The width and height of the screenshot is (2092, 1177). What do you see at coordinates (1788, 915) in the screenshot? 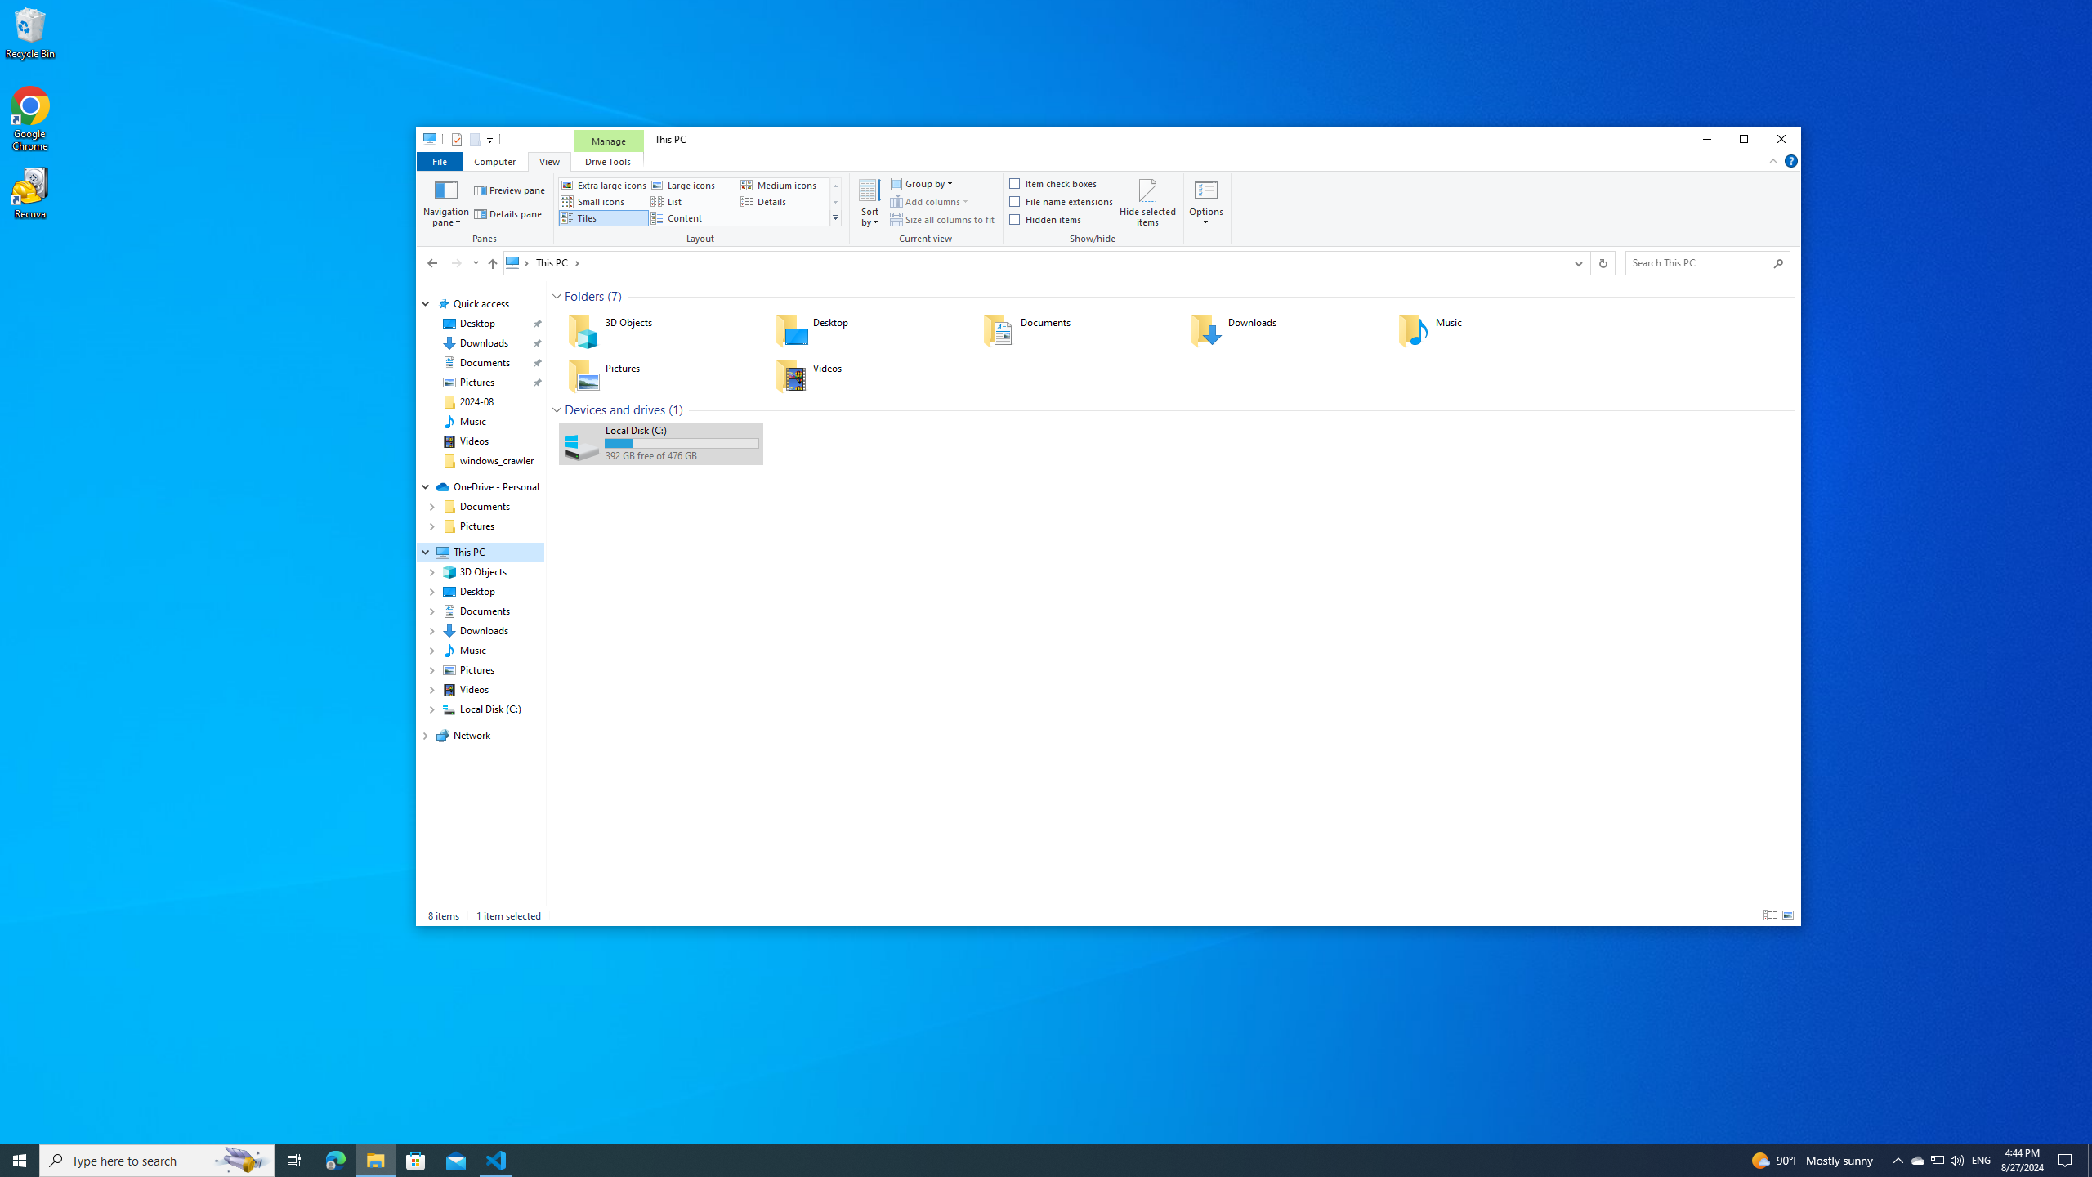
I see `Large Icons` at bounding box center [1788, 915].